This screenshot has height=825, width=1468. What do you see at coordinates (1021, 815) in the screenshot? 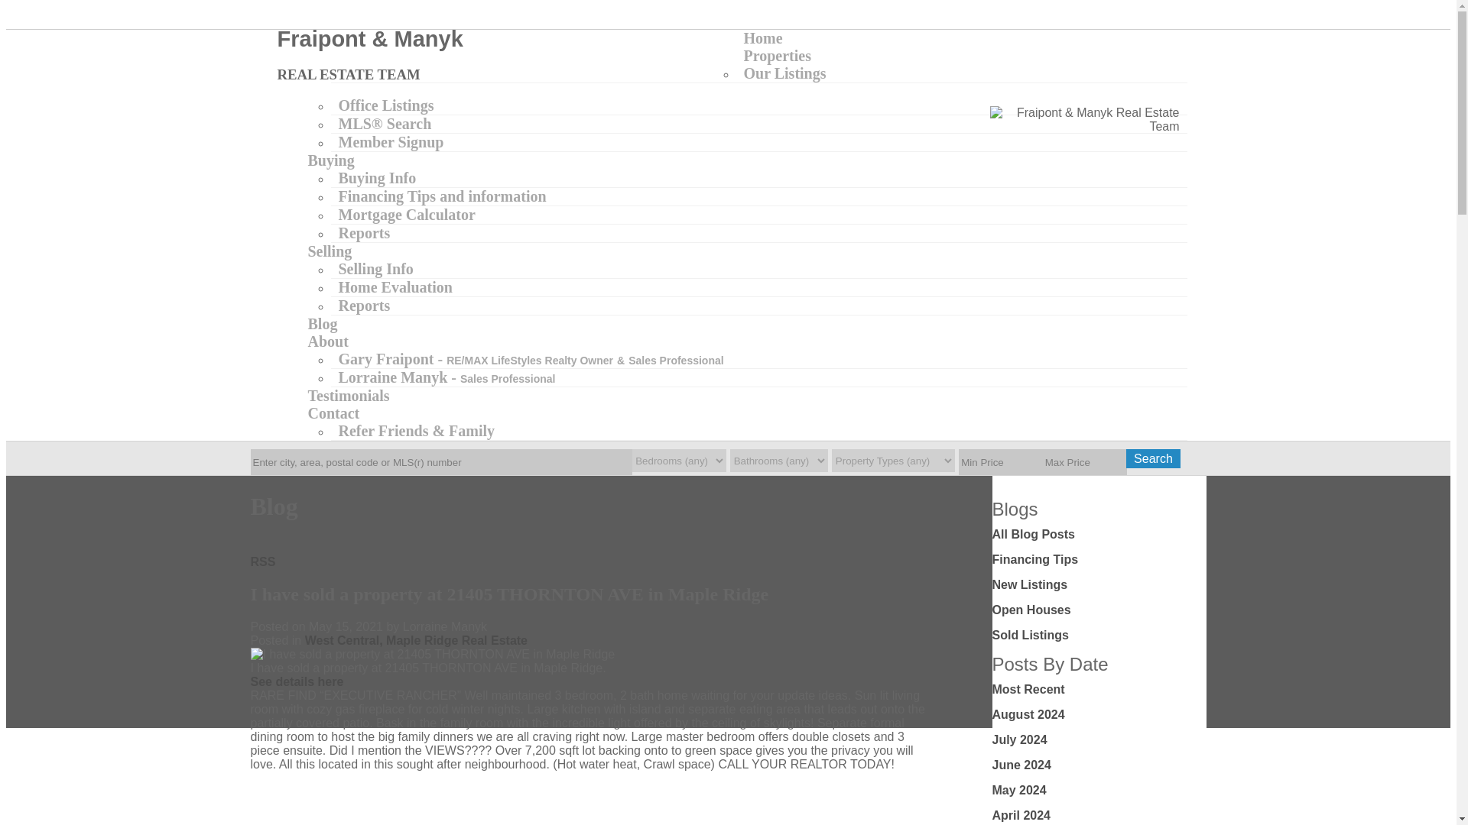
I see `April 2024` at bounding box center [1021, 815].